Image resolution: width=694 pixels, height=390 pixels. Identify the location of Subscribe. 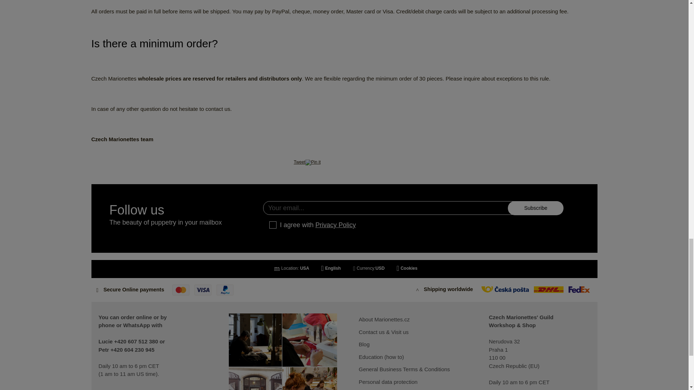
(535, 208).